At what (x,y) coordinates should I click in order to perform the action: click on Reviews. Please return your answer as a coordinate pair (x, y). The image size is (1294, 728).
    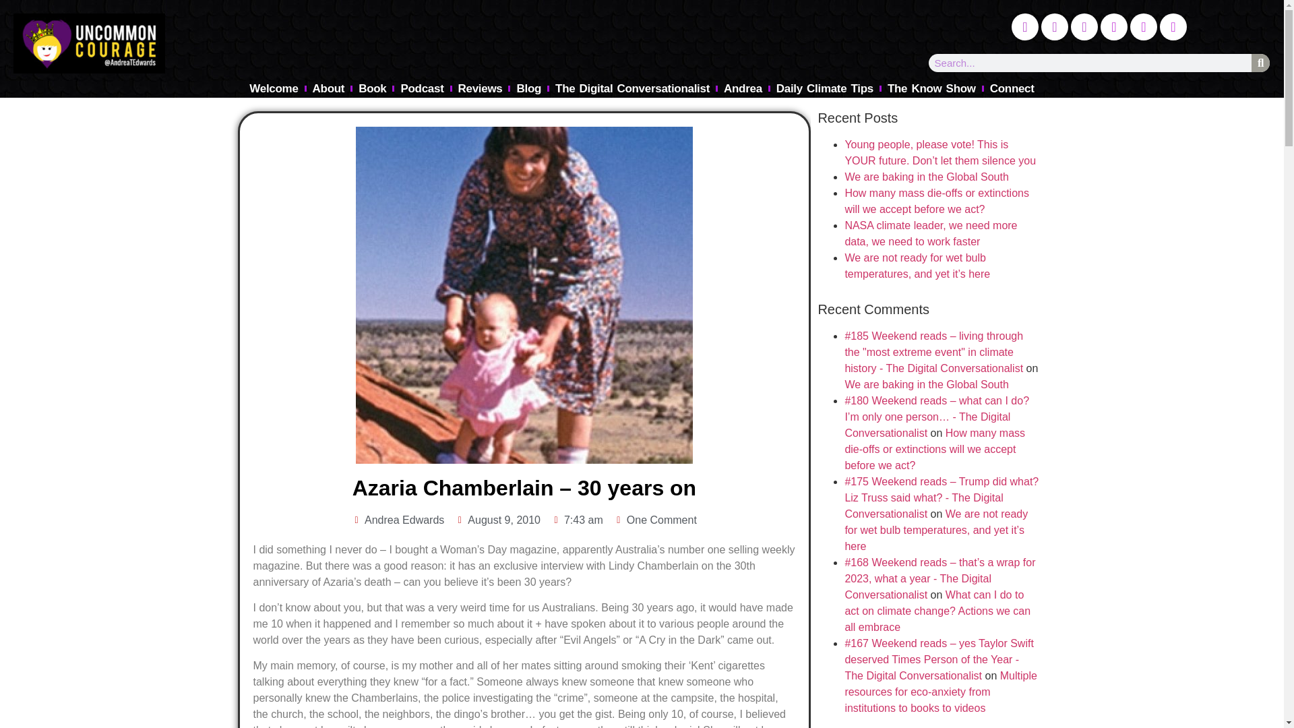
    Looking at the image, I should click on (481, 88).